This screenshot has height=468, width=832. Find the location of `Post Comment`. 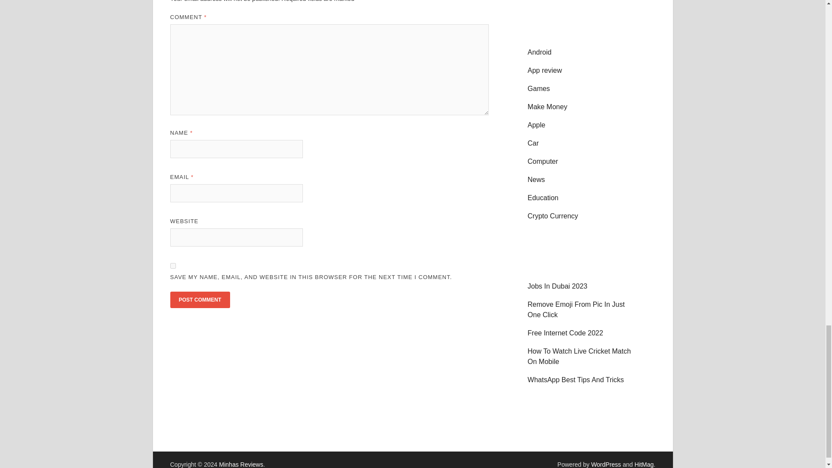

Post Comment is located at coordinates (199, 299).